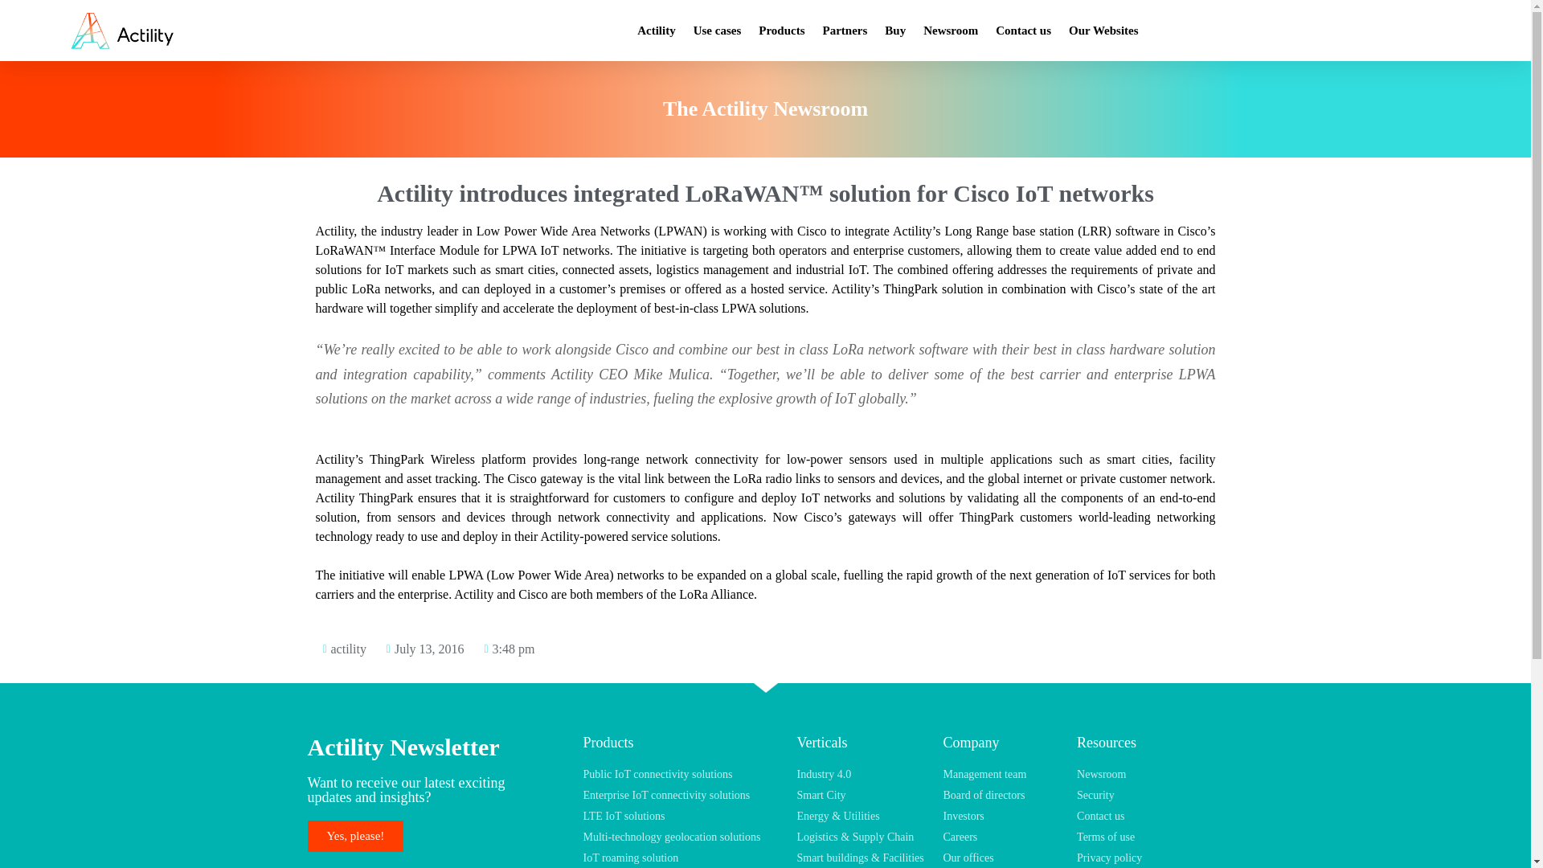 Image resolution: width=1543 pixels, height=868 pixels. Describe the element at coordinates (656, 31) in the screenshot. I see `Actility` at that location.